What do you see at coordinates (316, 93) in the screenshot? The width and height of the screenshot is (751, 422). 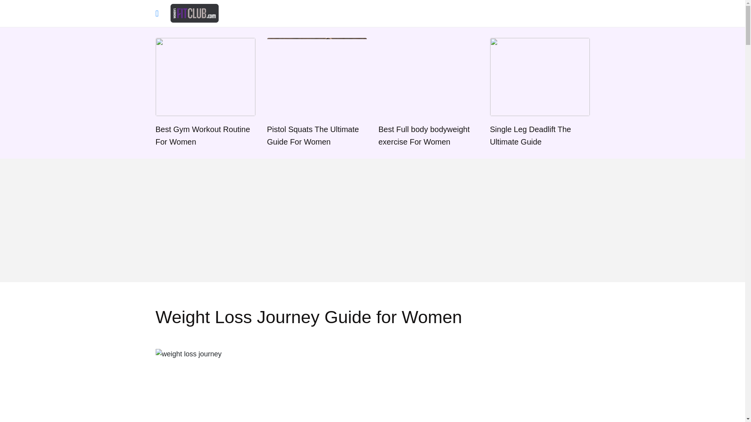 I see `Pistol Squats The Ultimate Guide For Women` at bounding box center [316, 93].